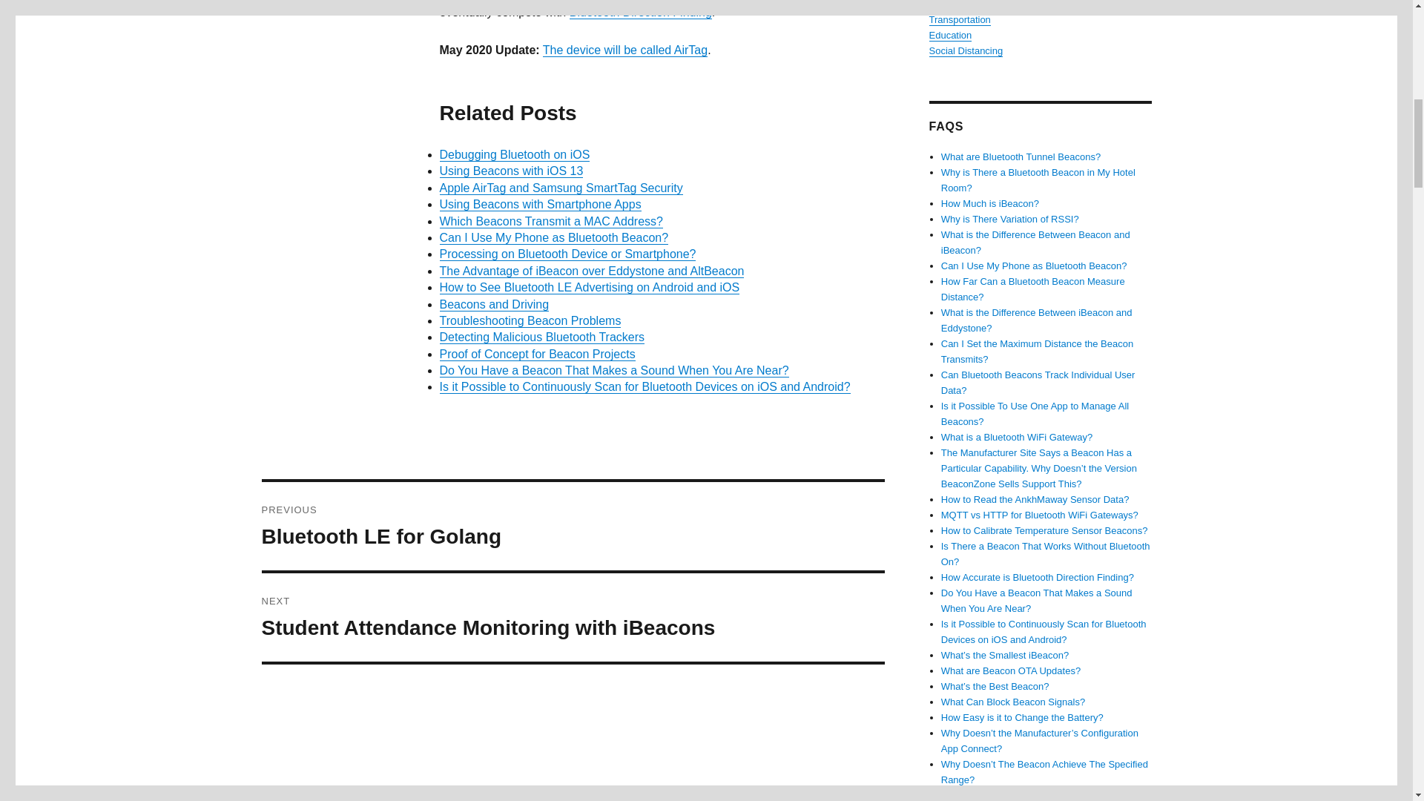 The image size is (1424, 801). Describe the element at coordinates (641, 12) in the screenshot. I see `Bluetooth Direction Finding` at that location.